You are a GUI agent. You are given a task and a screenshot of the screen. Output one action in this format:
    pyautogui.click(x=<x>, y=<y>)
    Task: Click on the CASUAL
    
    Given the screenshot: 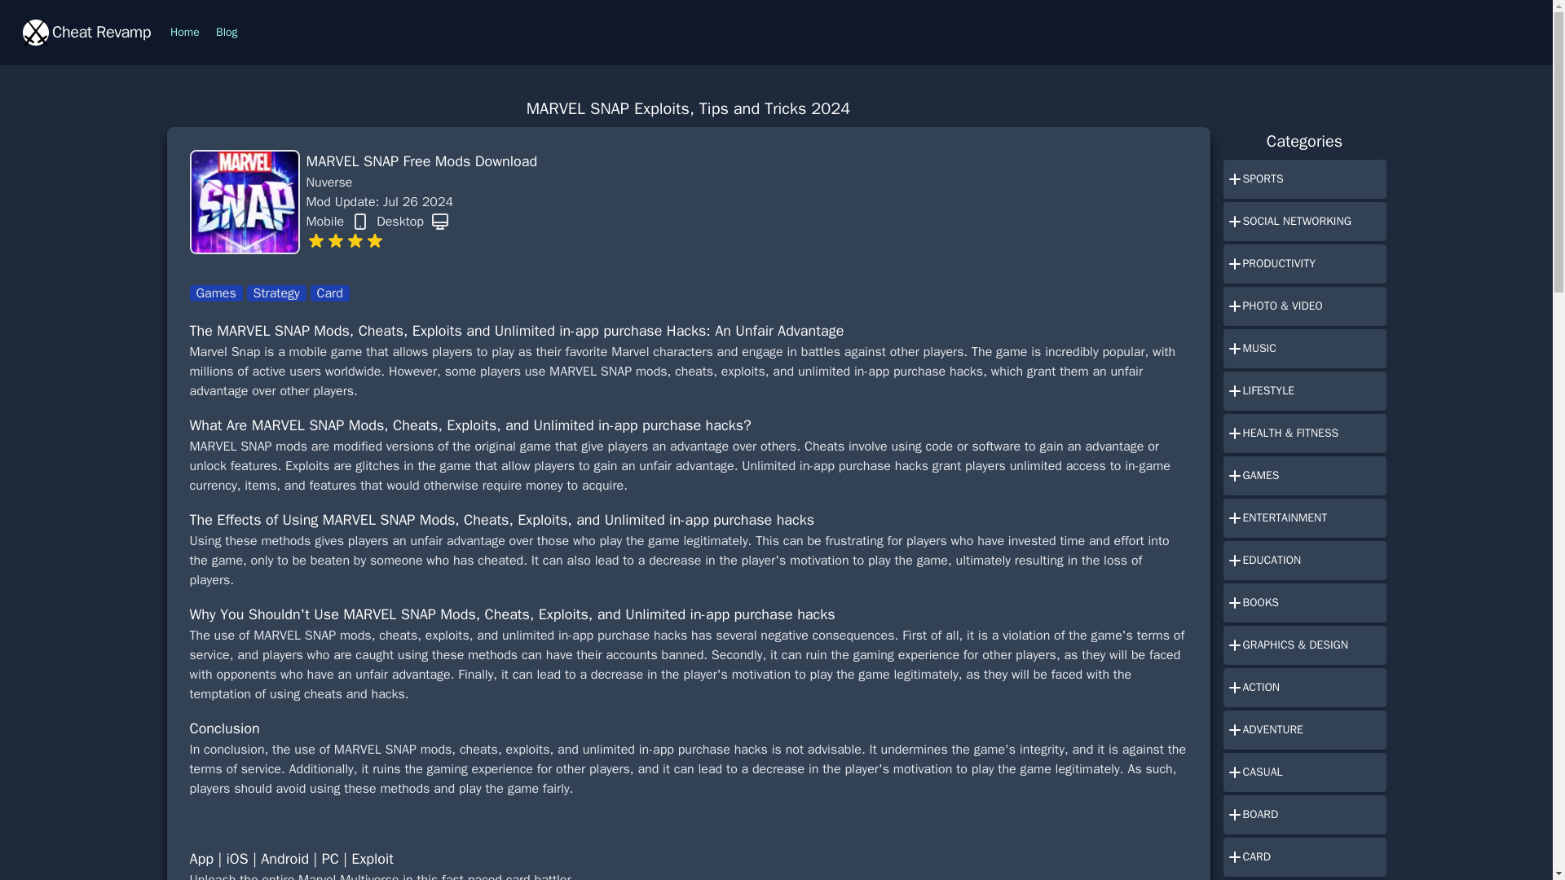 What is the action you would take?
    pyautogui.click(x=1303, y=772)
    